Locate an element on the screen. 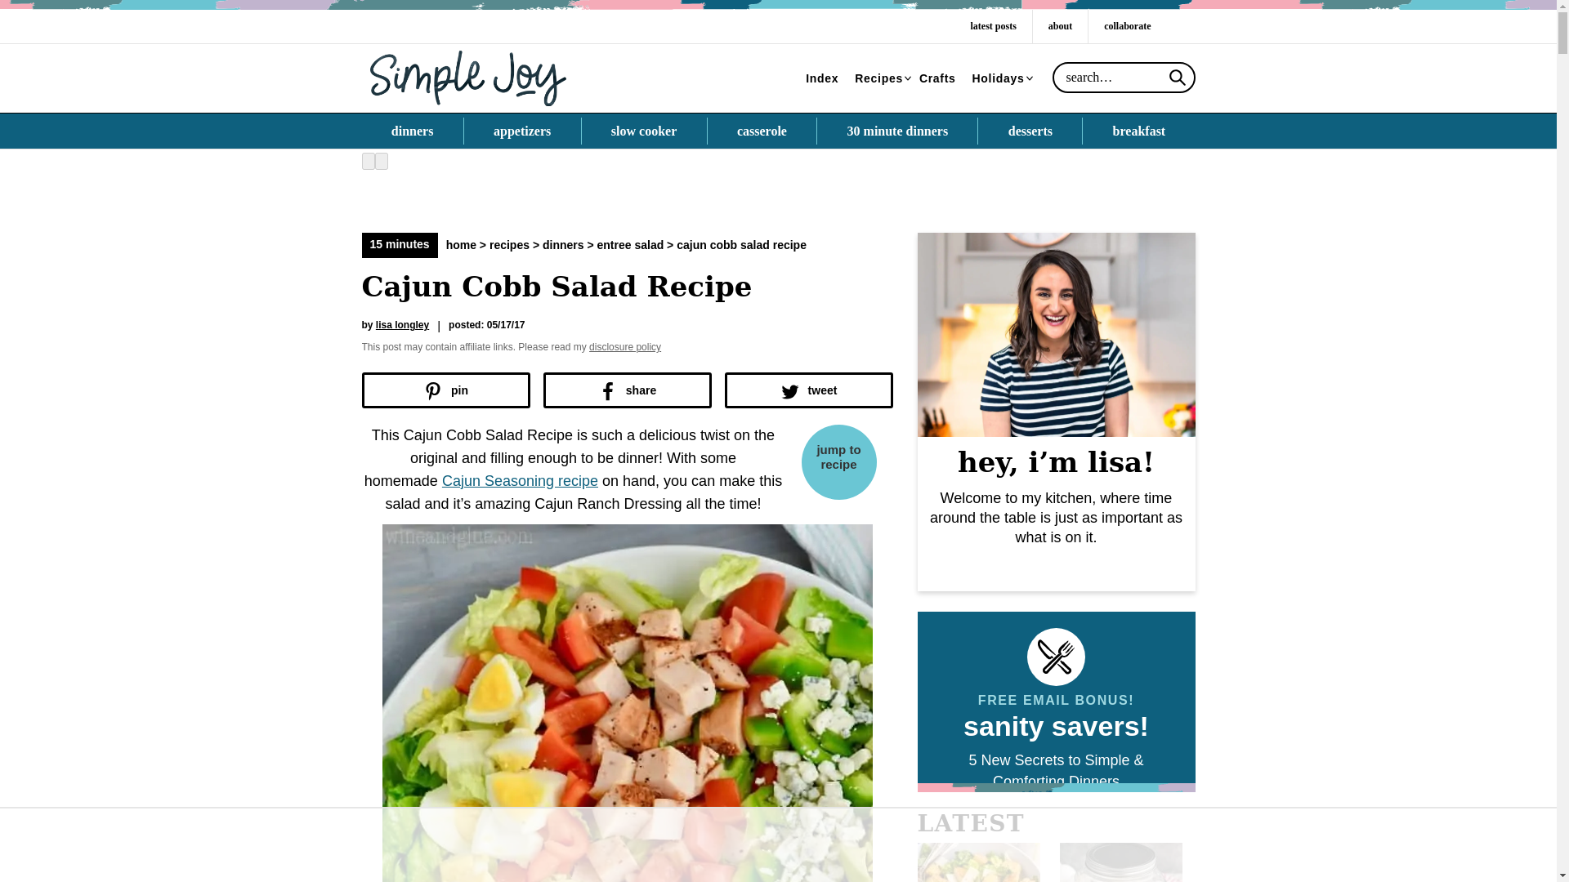 Image resolution: width=1569 pixels, height=882 pixels. facebook is located at coordinates (1169, 26).